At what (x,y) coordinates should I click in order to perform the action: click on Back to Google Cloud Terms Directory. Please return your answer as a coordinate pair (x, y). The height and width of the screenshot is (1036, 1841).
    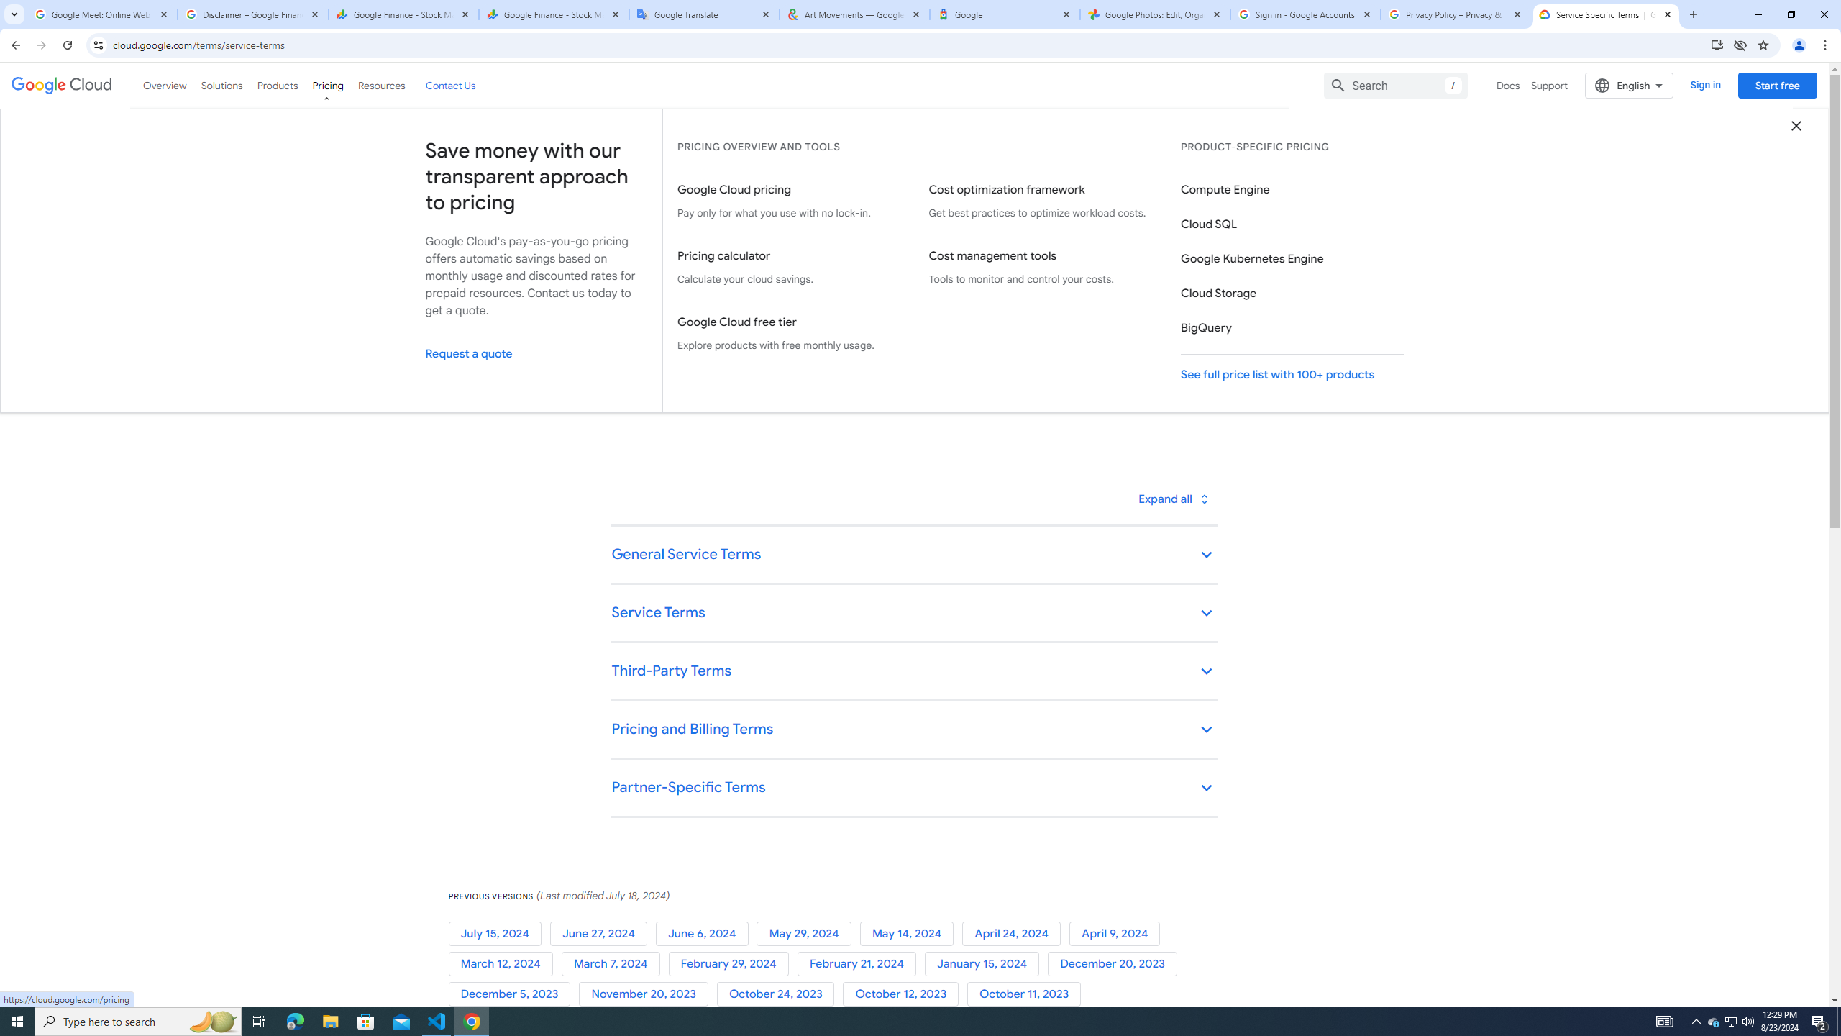
    Looking at the image, I should click on (687, 163).